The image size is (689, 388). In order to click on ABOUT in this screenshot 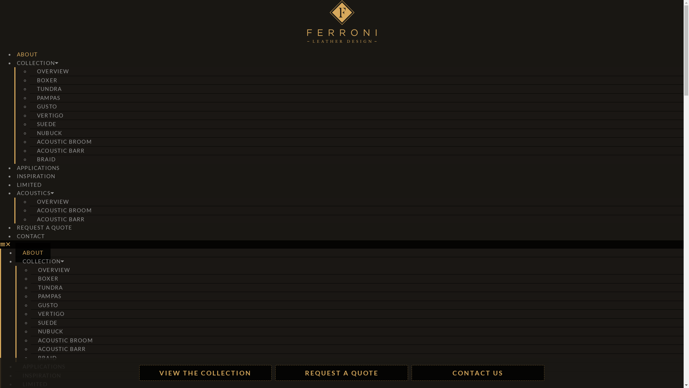, I will do `click(27, 54)`.